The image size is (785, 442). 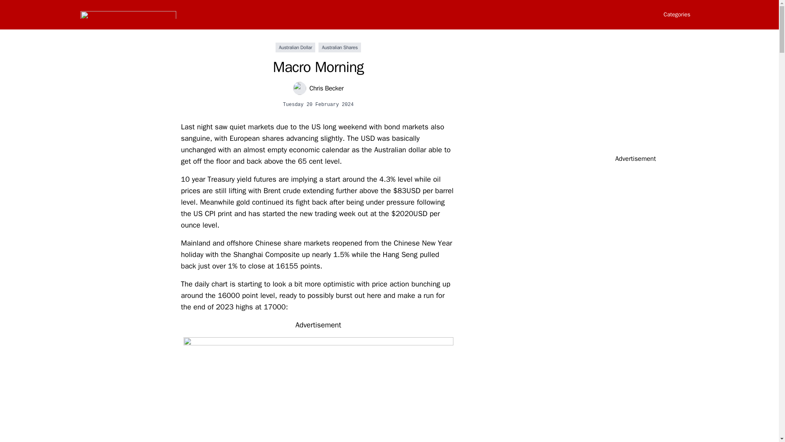 I want to click on Categories, so click(x=676, y=15).